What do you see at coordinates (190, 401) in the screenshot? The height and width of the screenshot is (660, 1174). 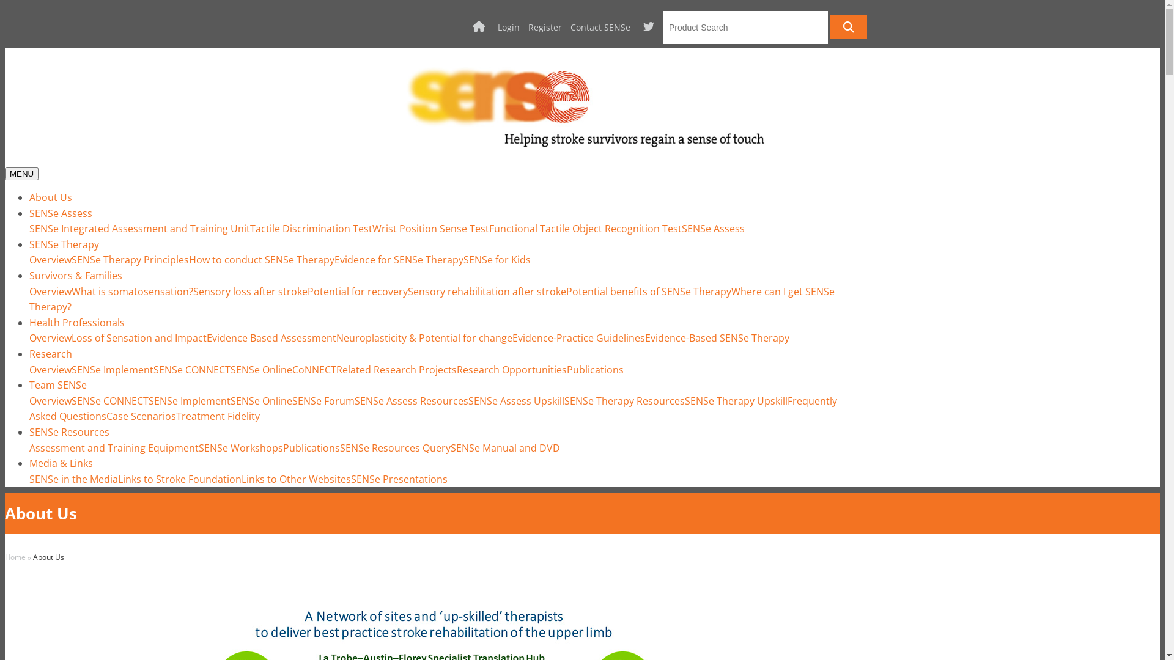 I see `SENSe Implement` at bounding box center [190, 401].